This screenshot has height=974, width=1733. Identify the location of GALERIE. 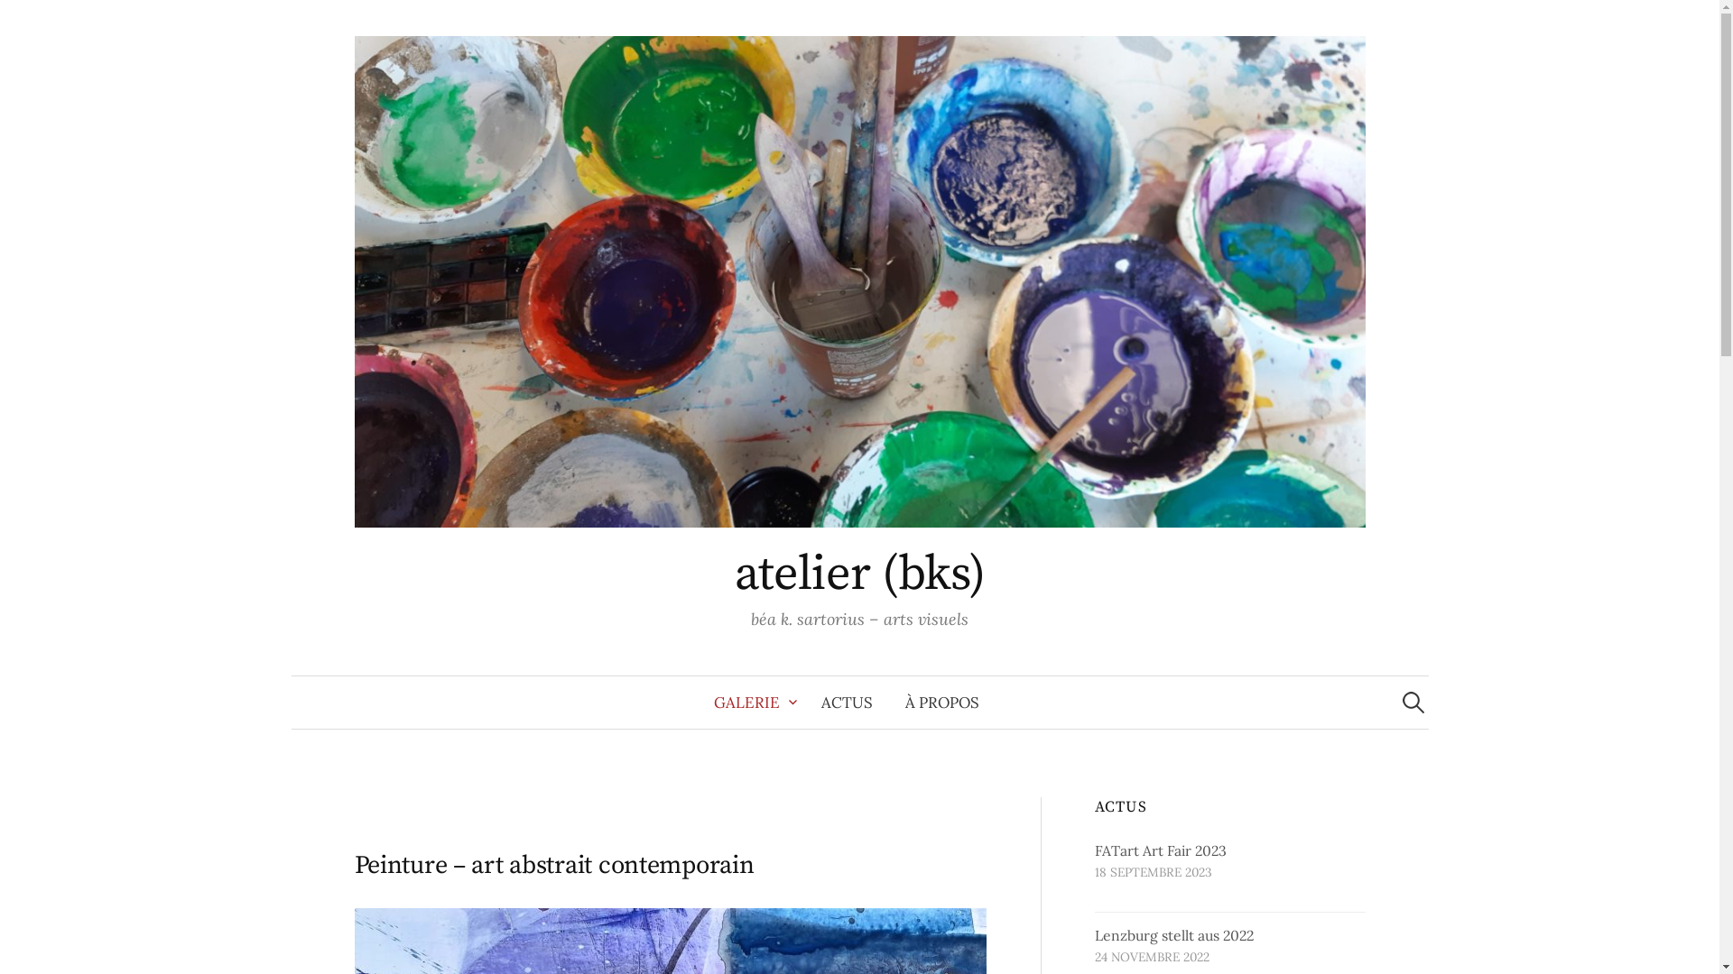
(751, 703).